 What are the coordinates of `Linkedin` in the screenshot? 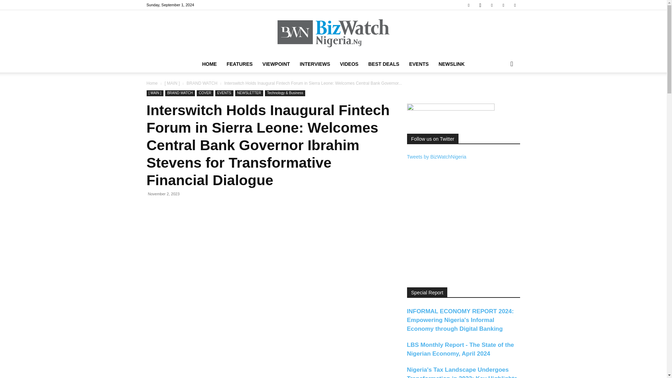 It's located at (492, 5).